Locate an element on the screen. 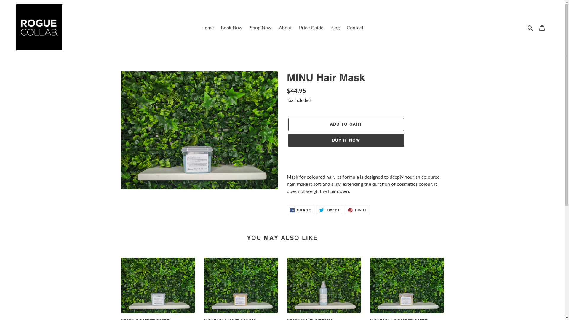 Image resolution: width=569 pixels, height=320 pixels. ADD TO CART is located at coordinates (346, 124).